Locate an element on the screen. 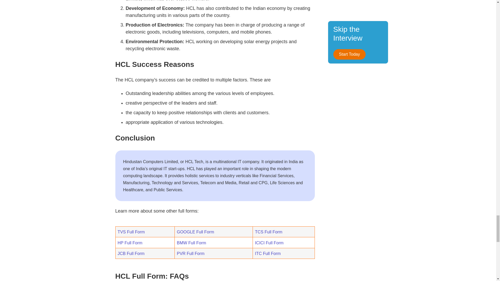 The image size is (500, 281). TCS Full Form is located at coordinates (269, 232).